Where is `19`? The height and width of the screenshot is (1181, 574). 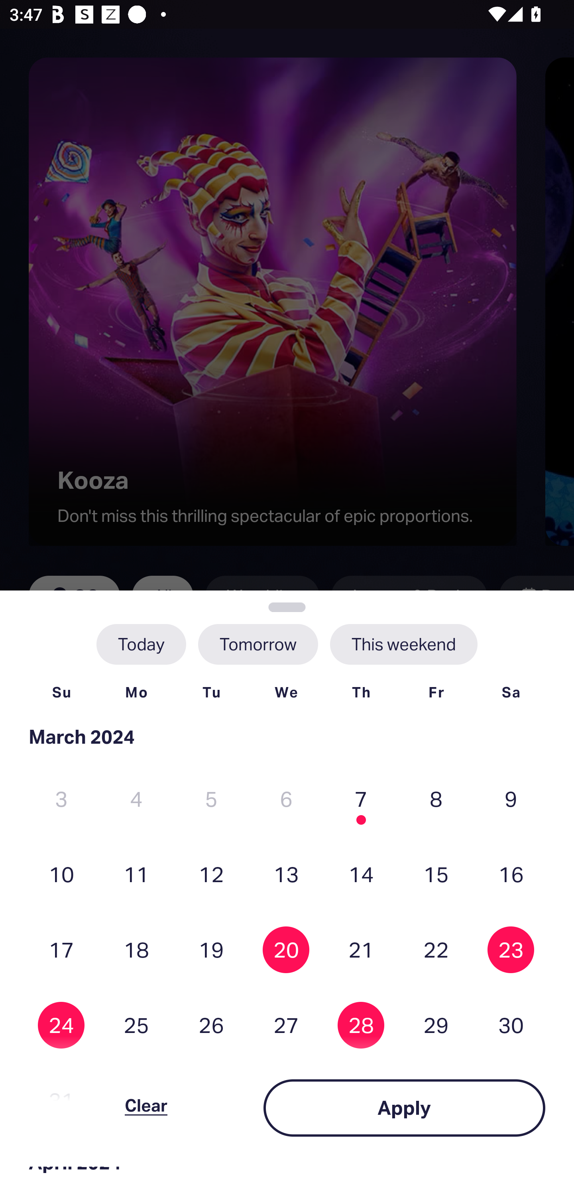 19 is located at coordinates (211, 949).